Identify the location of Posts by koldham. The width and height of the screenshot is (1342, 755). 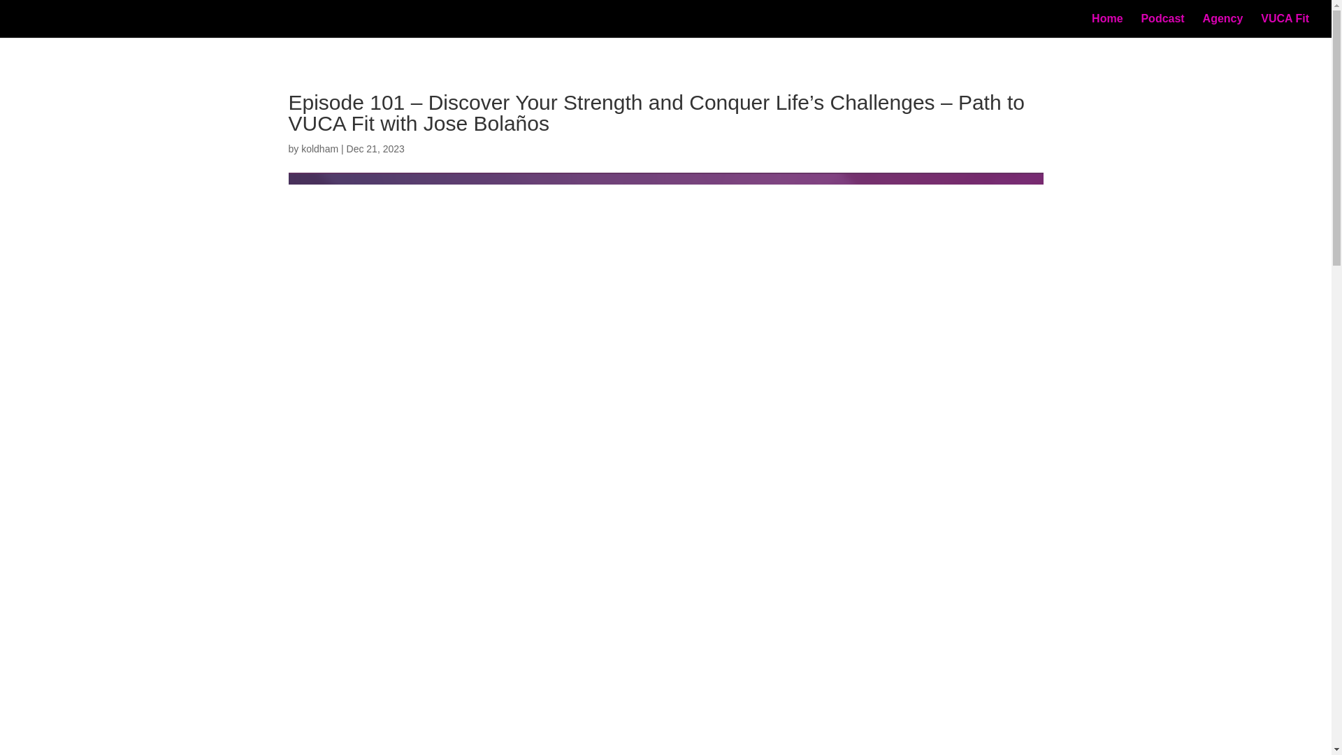
(319, 149).